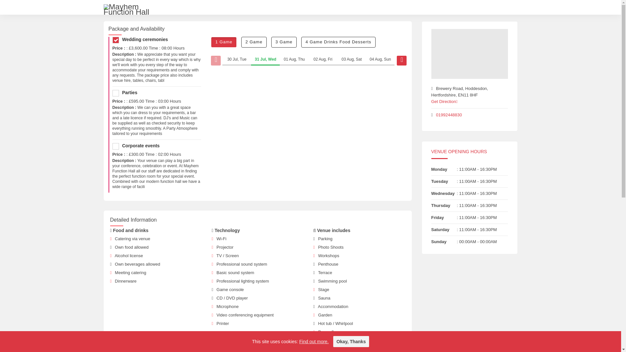 This screenshot has height=352, width=626. Describe the element at coordinates (254, 42) in the screenshot. I see `2 Game` at that location.